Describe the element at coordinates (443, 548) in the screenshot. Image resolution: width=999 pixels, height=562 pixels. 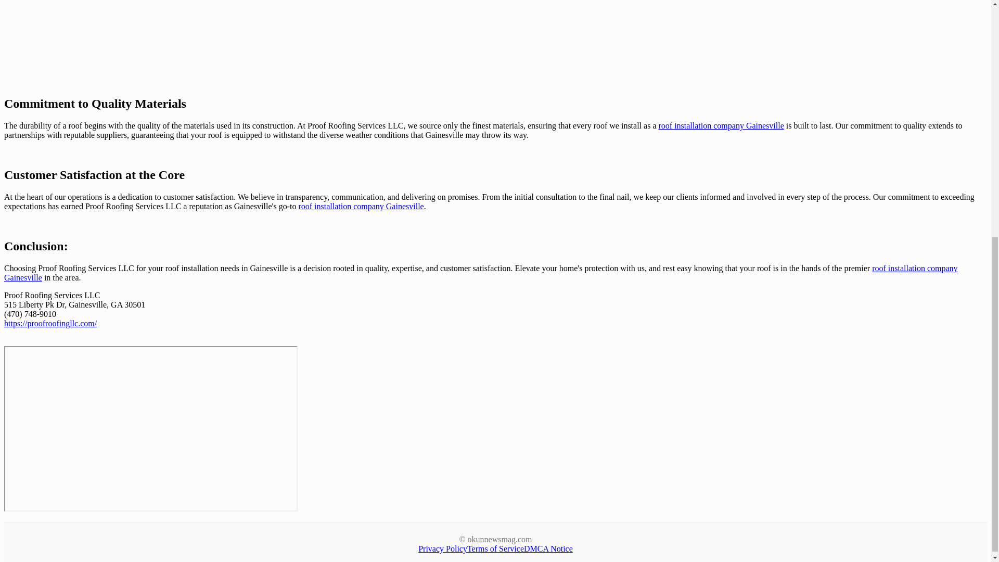
I see `Privacy Policy` at that location.